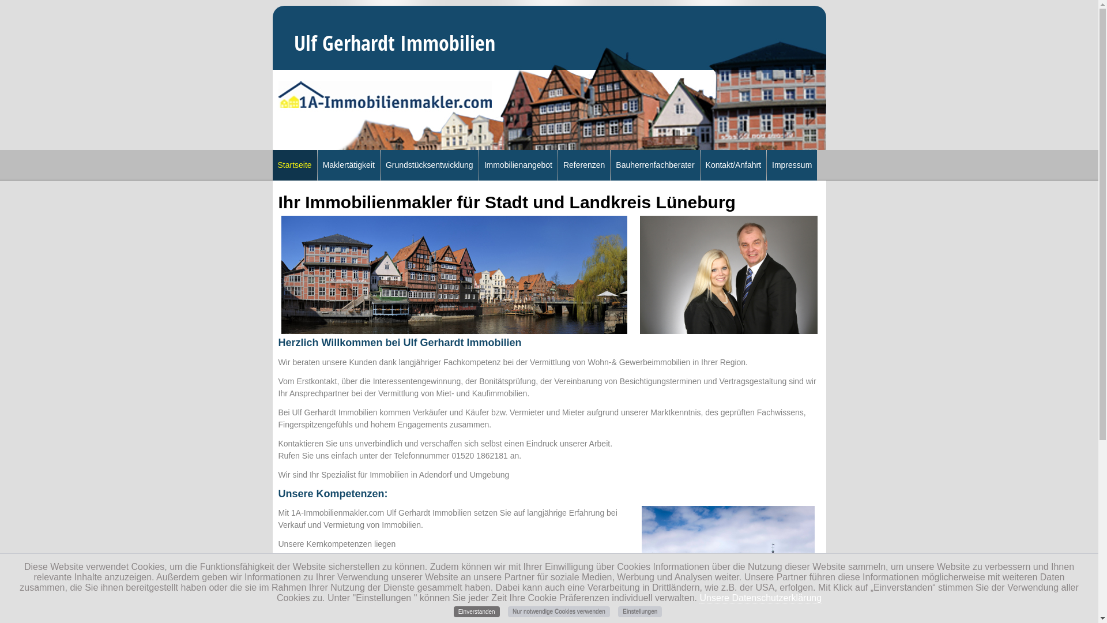 Image resolution: width=1107 pixels, height=623 pixels. I want to click on Einverstanden, so click(425, 452).